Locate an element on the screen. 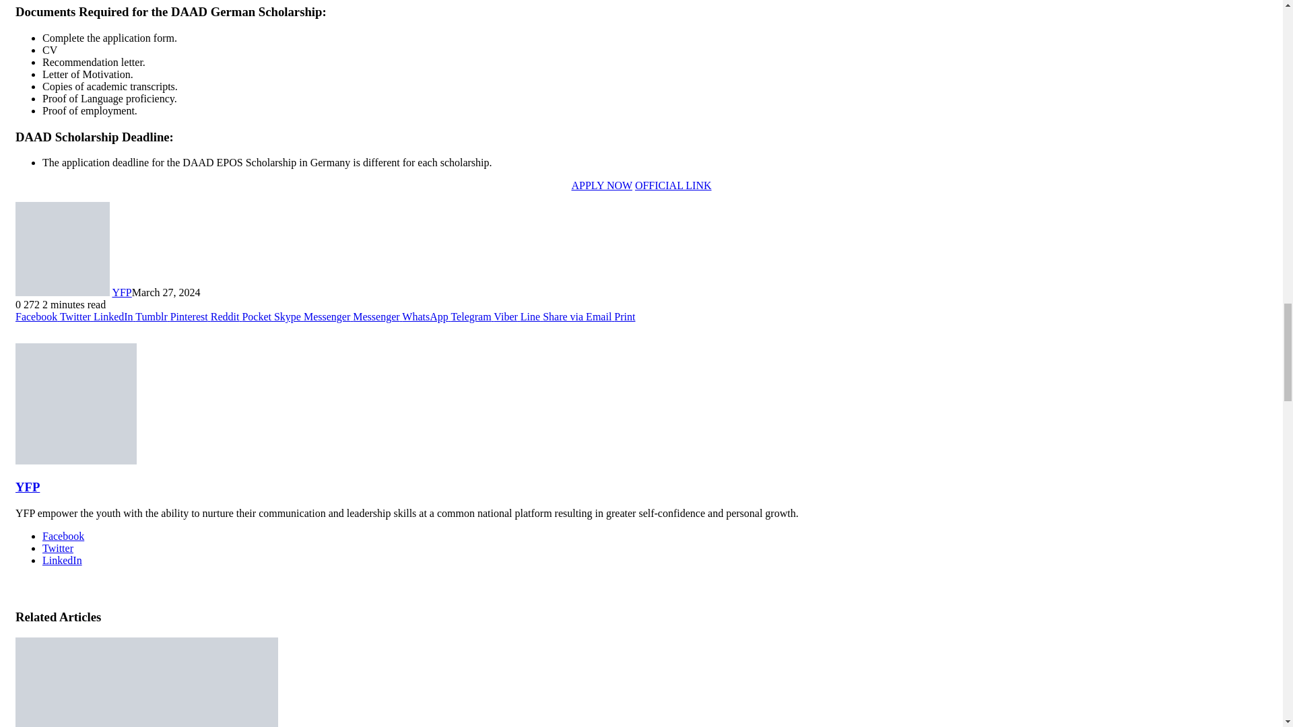  Reddit is located at coordinates (226, 316).